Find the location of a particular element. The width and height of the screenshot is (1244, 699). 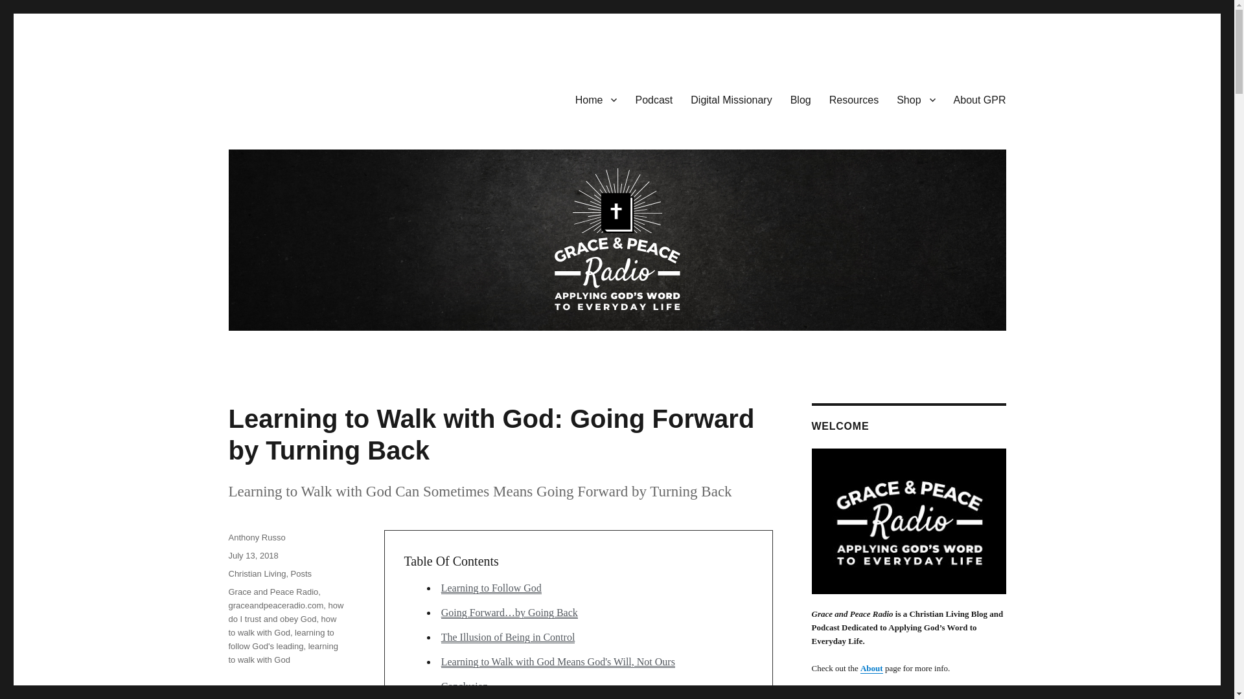

Home is located at coordinates (596, 99).